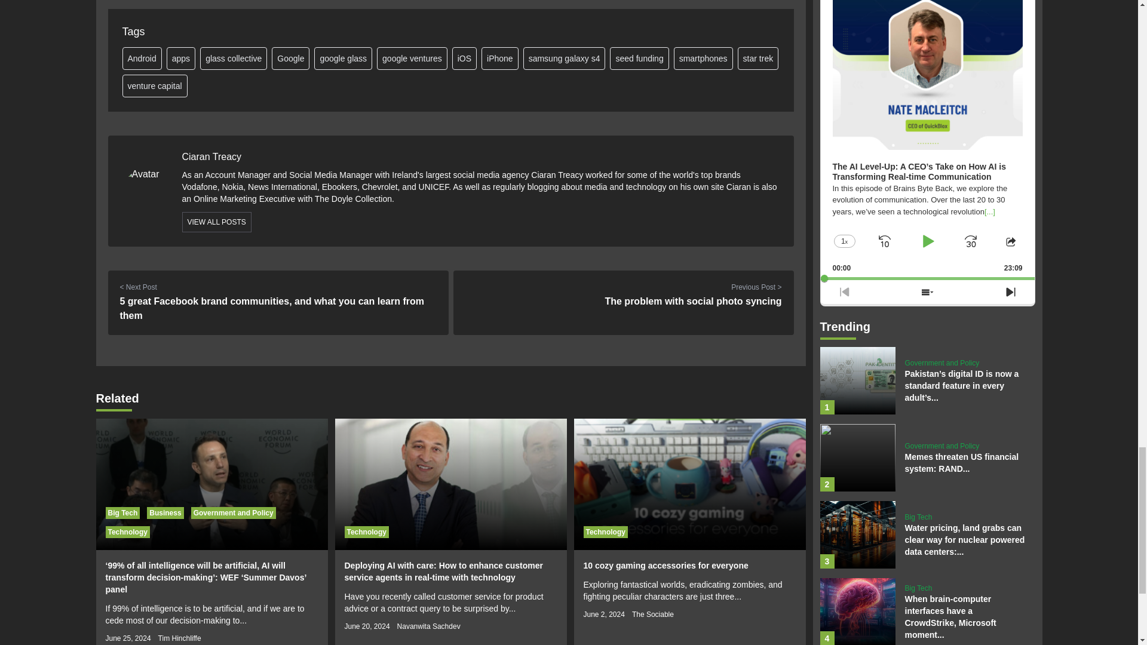 The height and width of the screenshot is (645, 1147). What do you see at coordinates (412, 58) in the screenshot?
I see `google ventures` at bounding box center [412, 58].